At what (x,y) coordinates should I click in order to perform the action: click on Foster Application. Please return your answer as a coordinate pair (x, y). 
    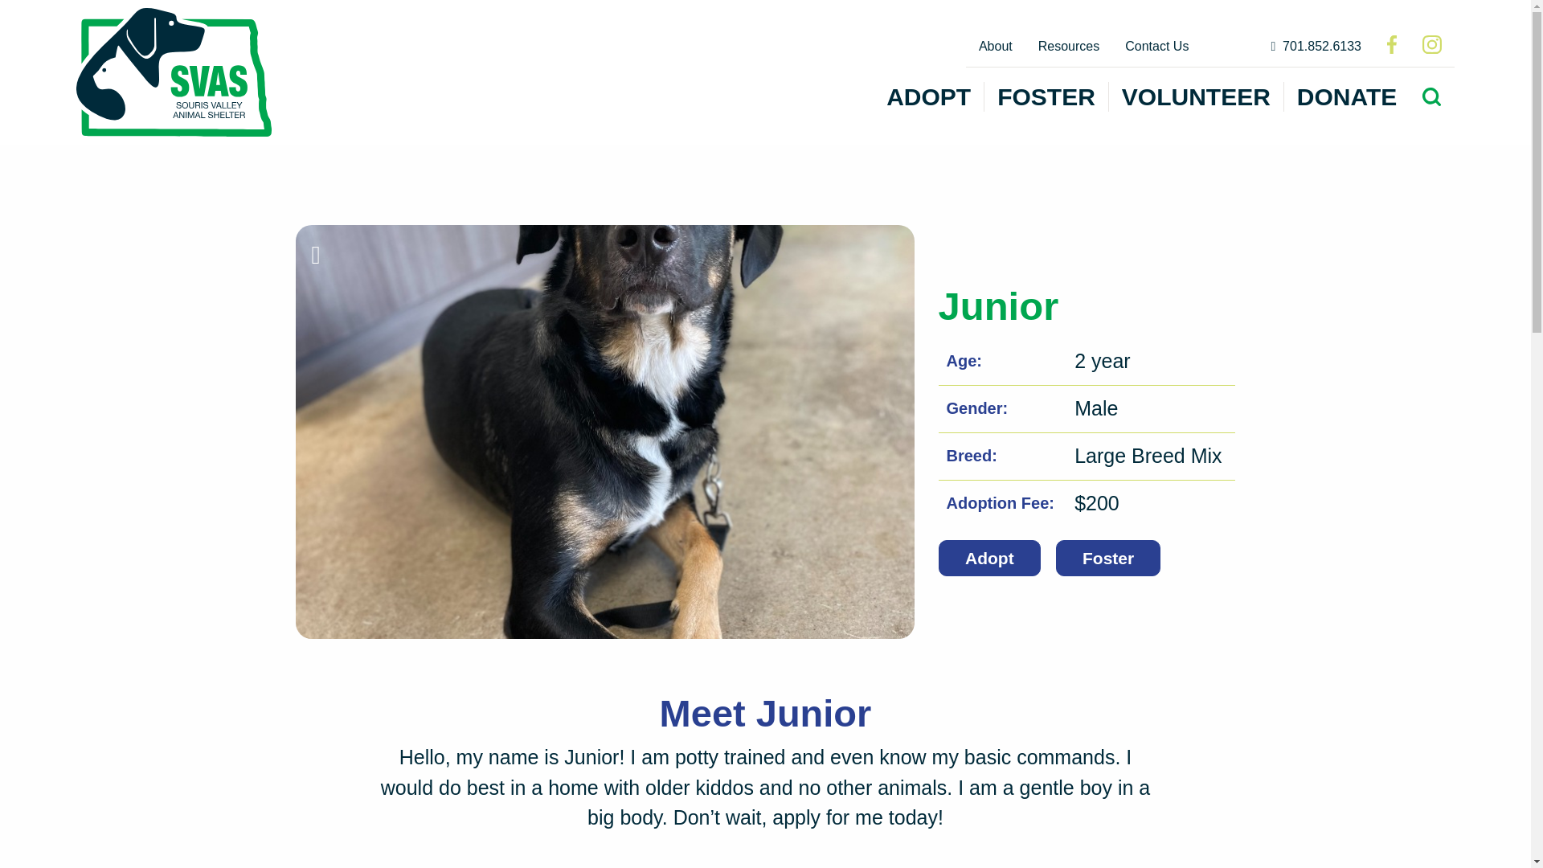
    Looking at the image, I should click on (1107, 558).